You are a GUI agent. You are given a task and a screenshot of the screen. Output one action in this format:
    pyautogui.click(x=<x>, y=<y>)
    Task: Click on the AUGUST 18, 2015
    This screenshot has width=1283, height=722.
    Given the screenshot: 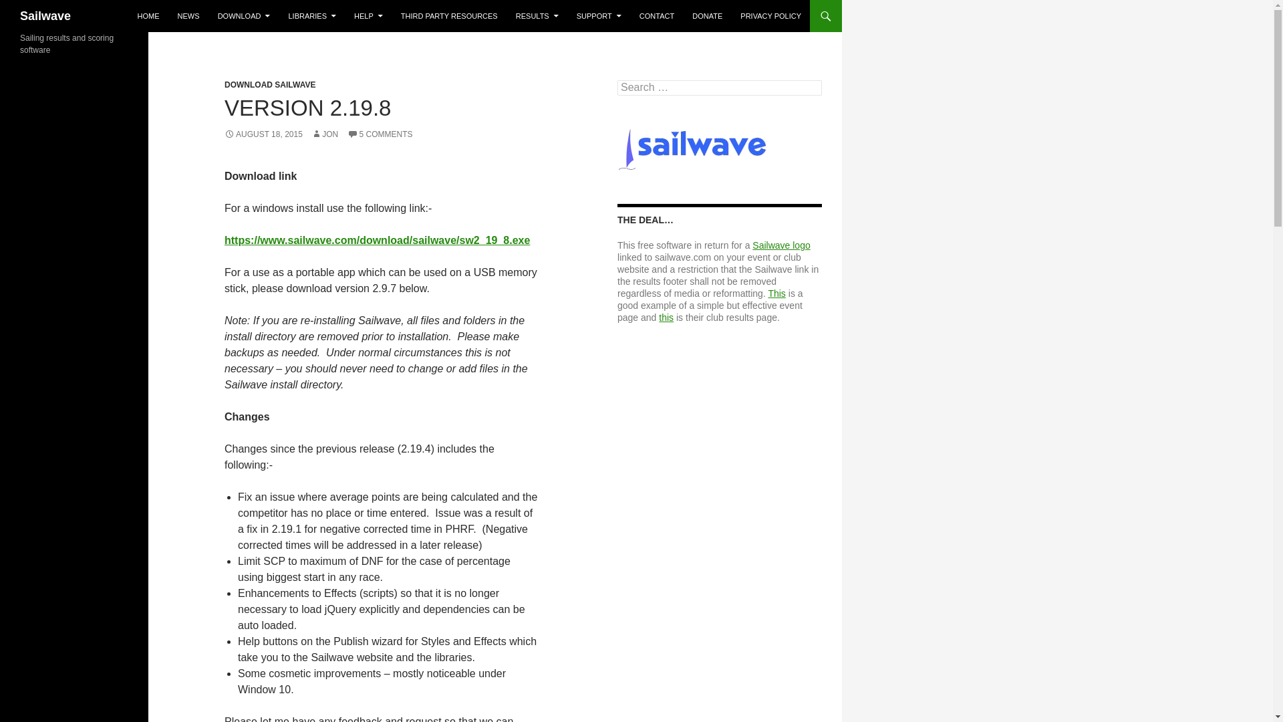 What is the action you would take?
    pyautogui.click(x=263, y=134)
    